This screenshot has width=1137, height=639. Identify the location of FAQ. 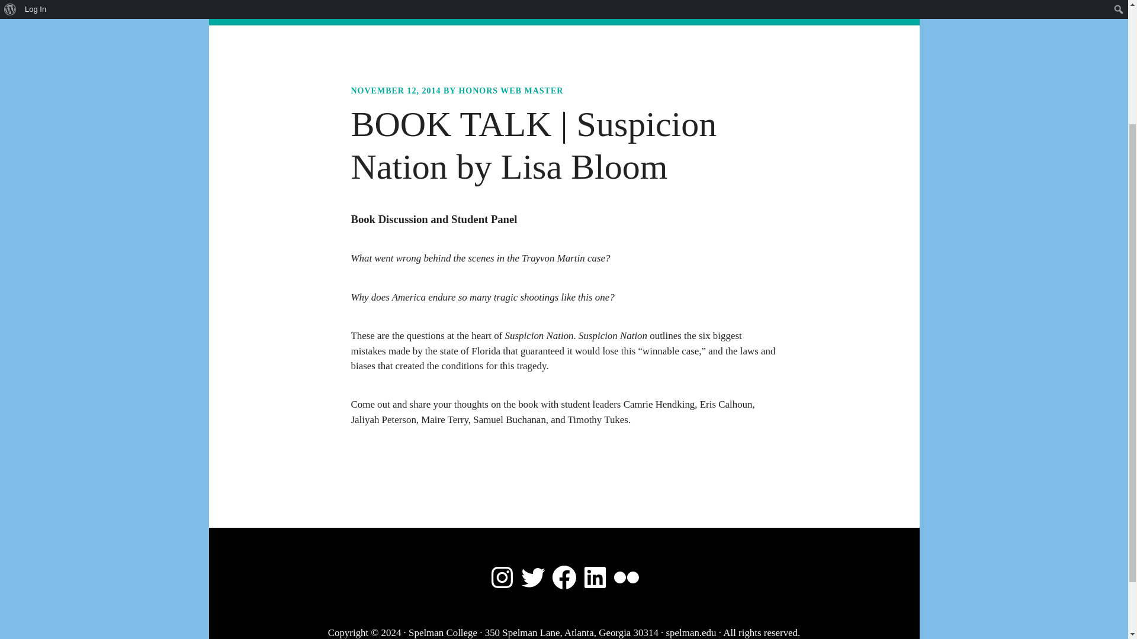
(585, 13).